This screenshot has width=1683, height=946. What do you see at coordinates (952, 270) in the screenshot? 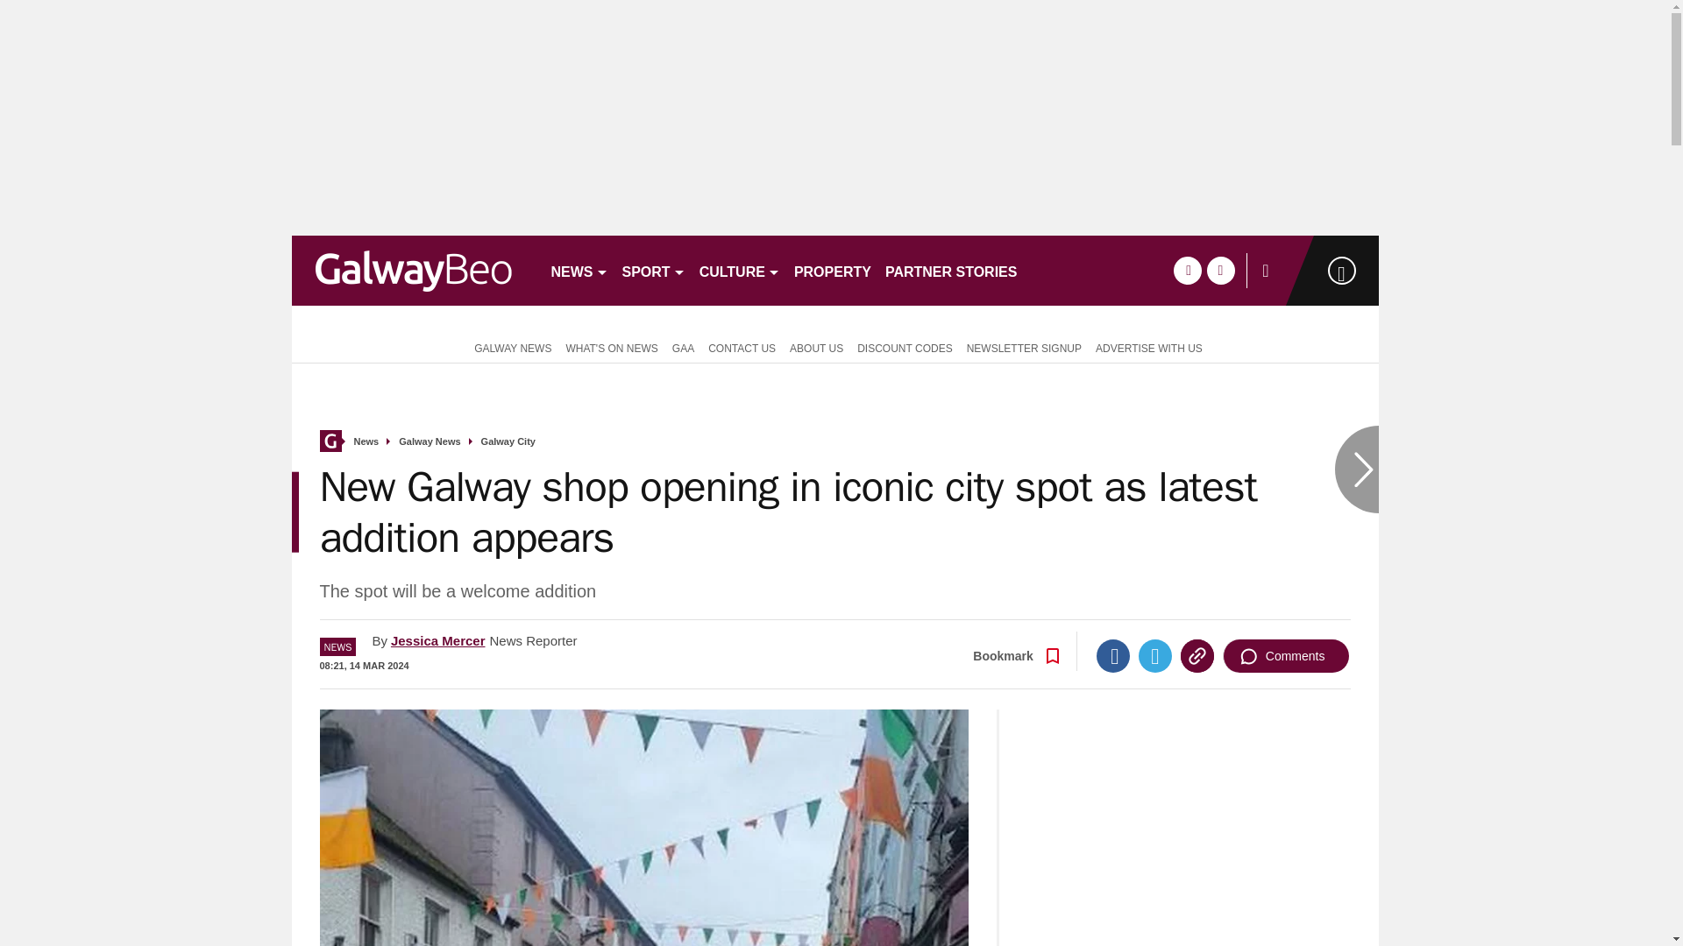
I see `PARTNER STORIES` at bounding box center [952, 270].